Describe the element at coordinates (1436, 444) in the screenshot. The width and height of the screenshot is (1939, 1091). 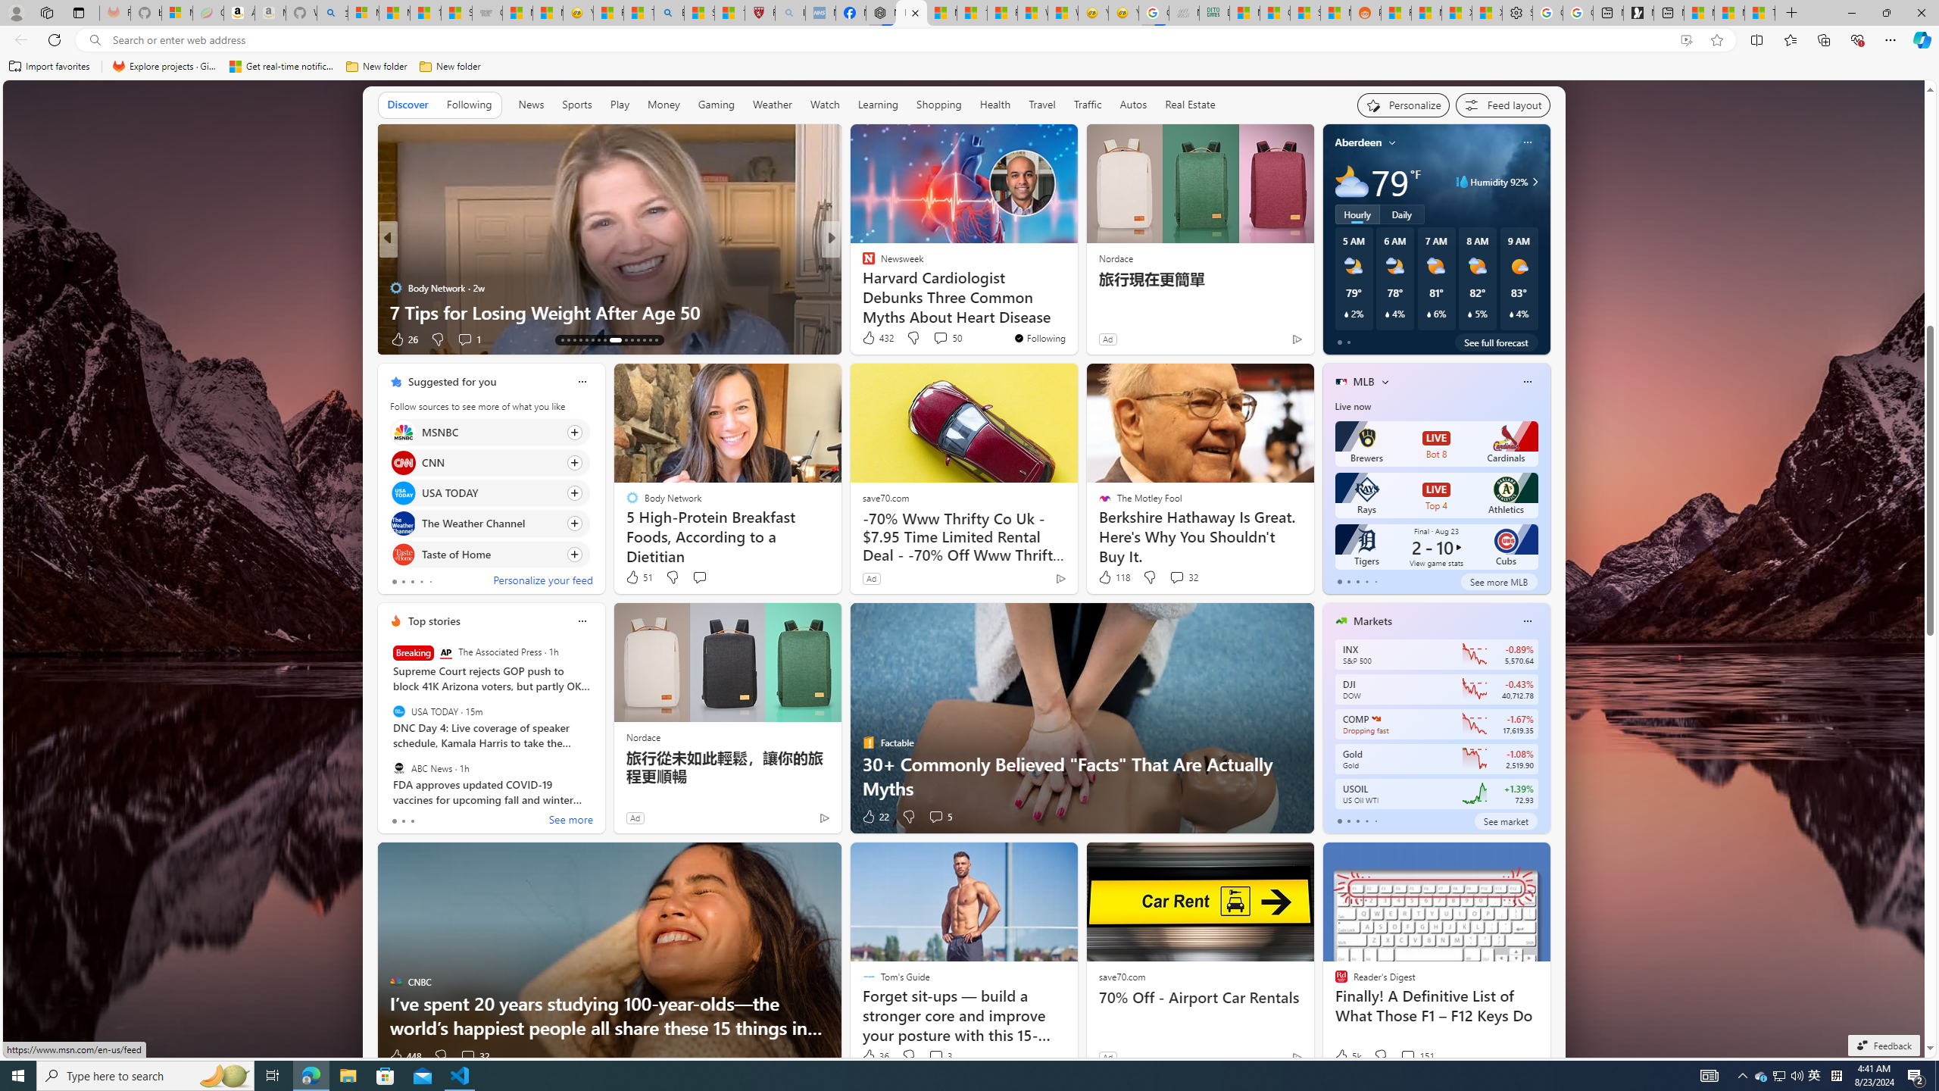
I see `Brewers LIVE Bot 8 Cardinals` at that location.